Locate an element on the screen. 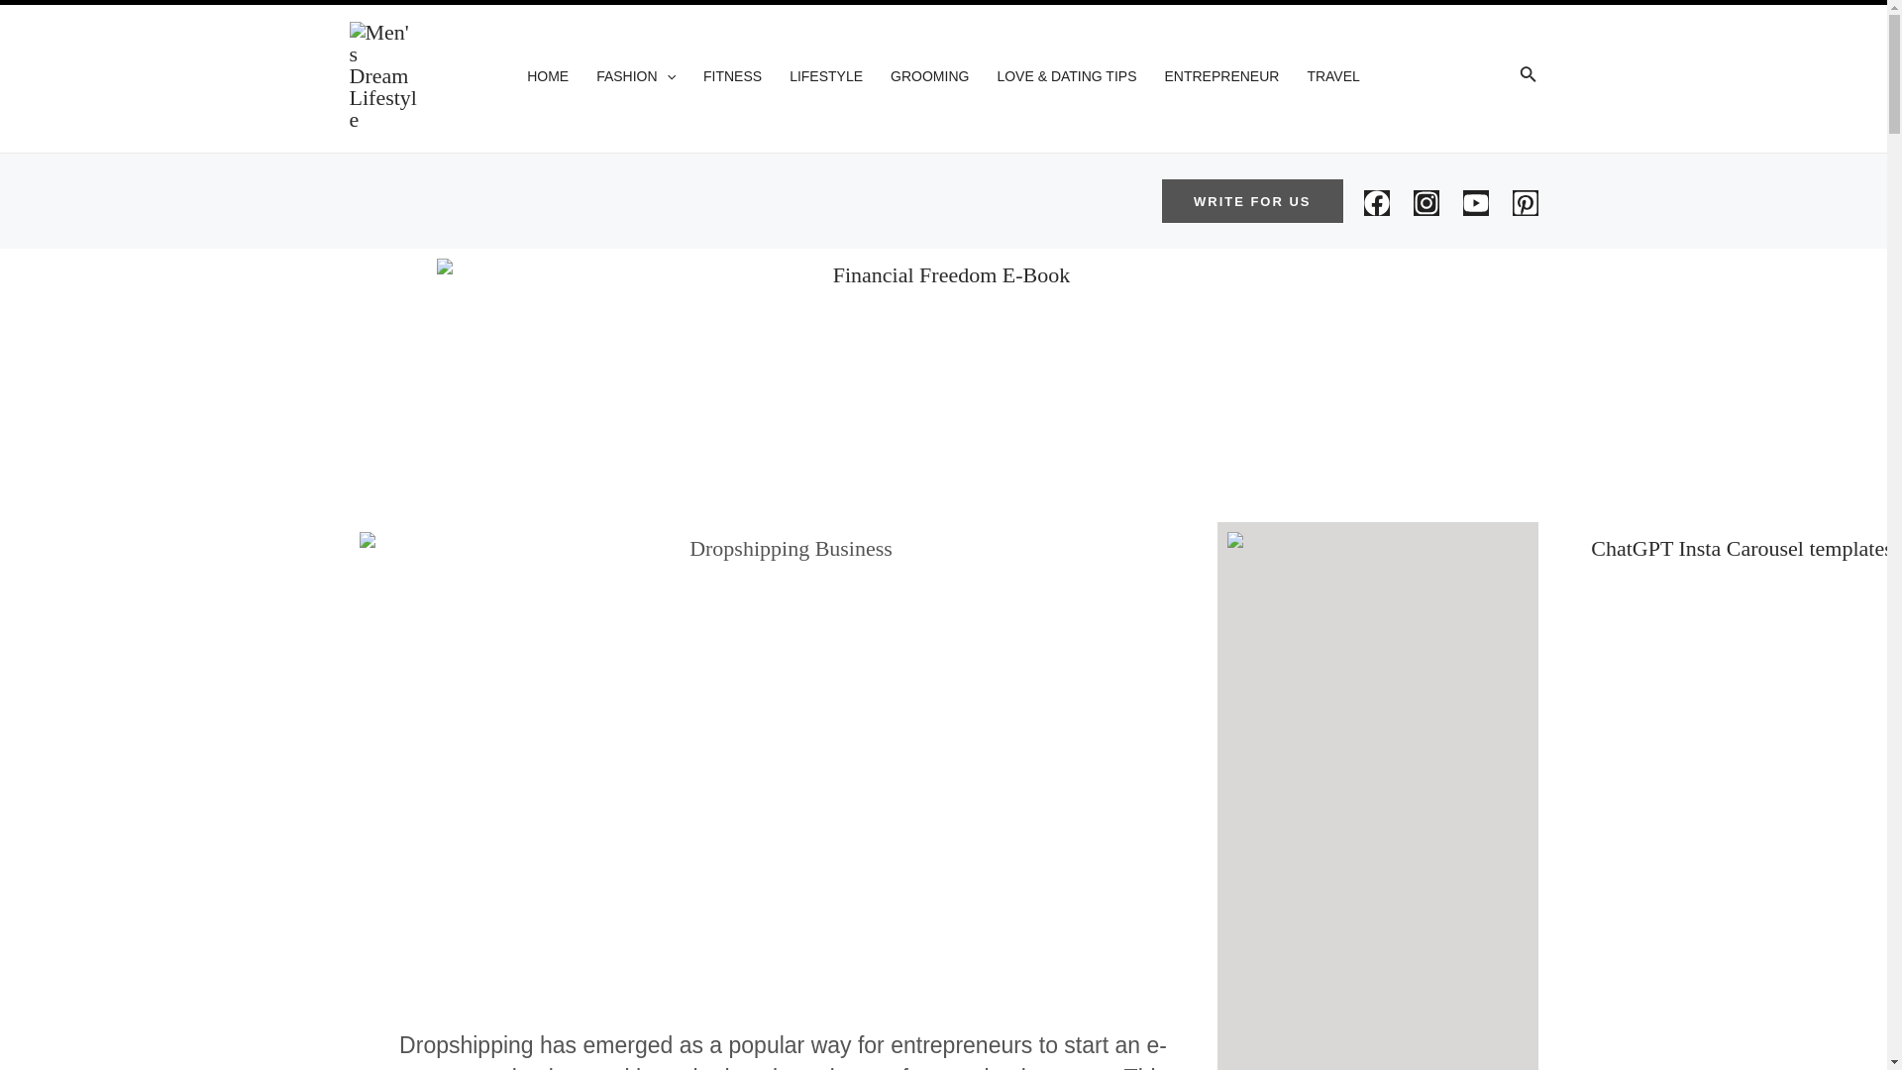 This screenshot has width=1902, height=1070. LIFESTYLE is located at coordinates (826, 75).